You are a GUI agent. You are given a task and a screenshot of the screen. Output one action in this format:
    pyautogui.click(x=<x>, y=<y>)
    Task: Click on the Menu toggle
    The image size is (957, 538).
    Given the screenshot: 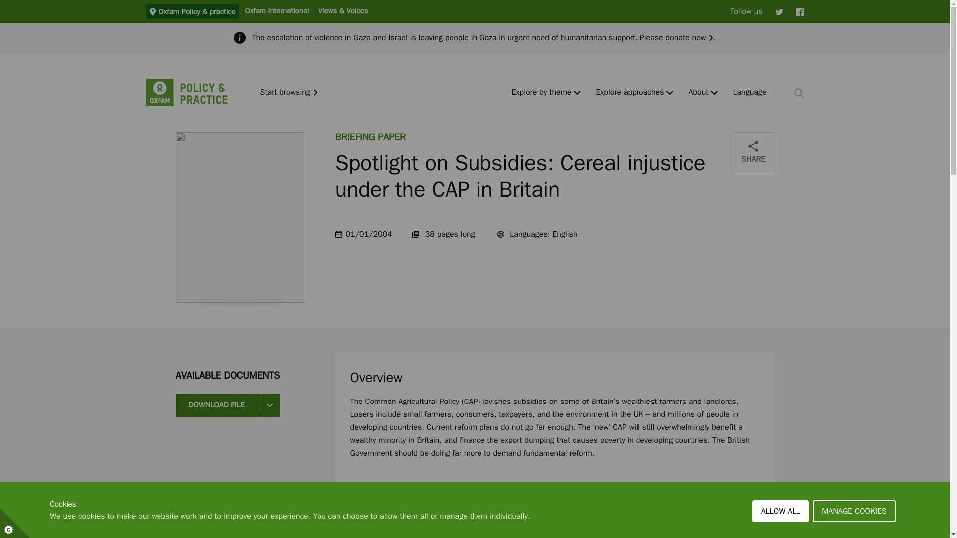 What is the action you would take?
    pyautogui.click(x=577, y=93)
    